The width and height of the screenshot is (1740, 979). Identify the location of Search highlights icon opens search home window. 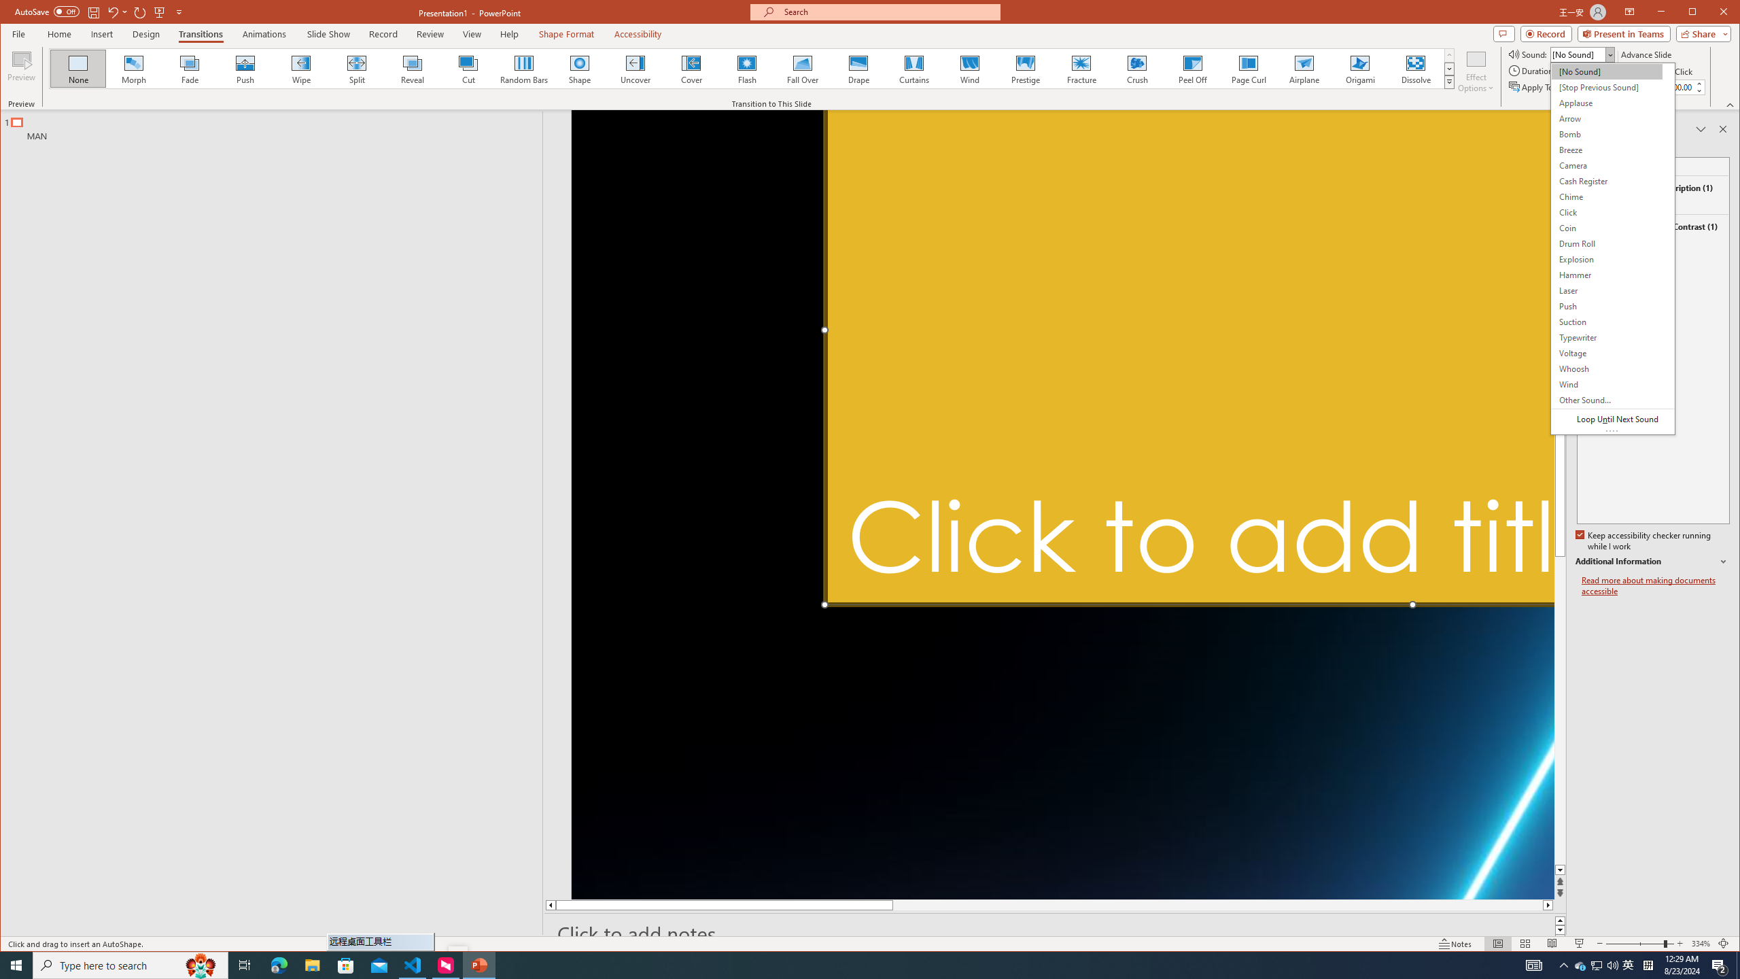
(201, 965).